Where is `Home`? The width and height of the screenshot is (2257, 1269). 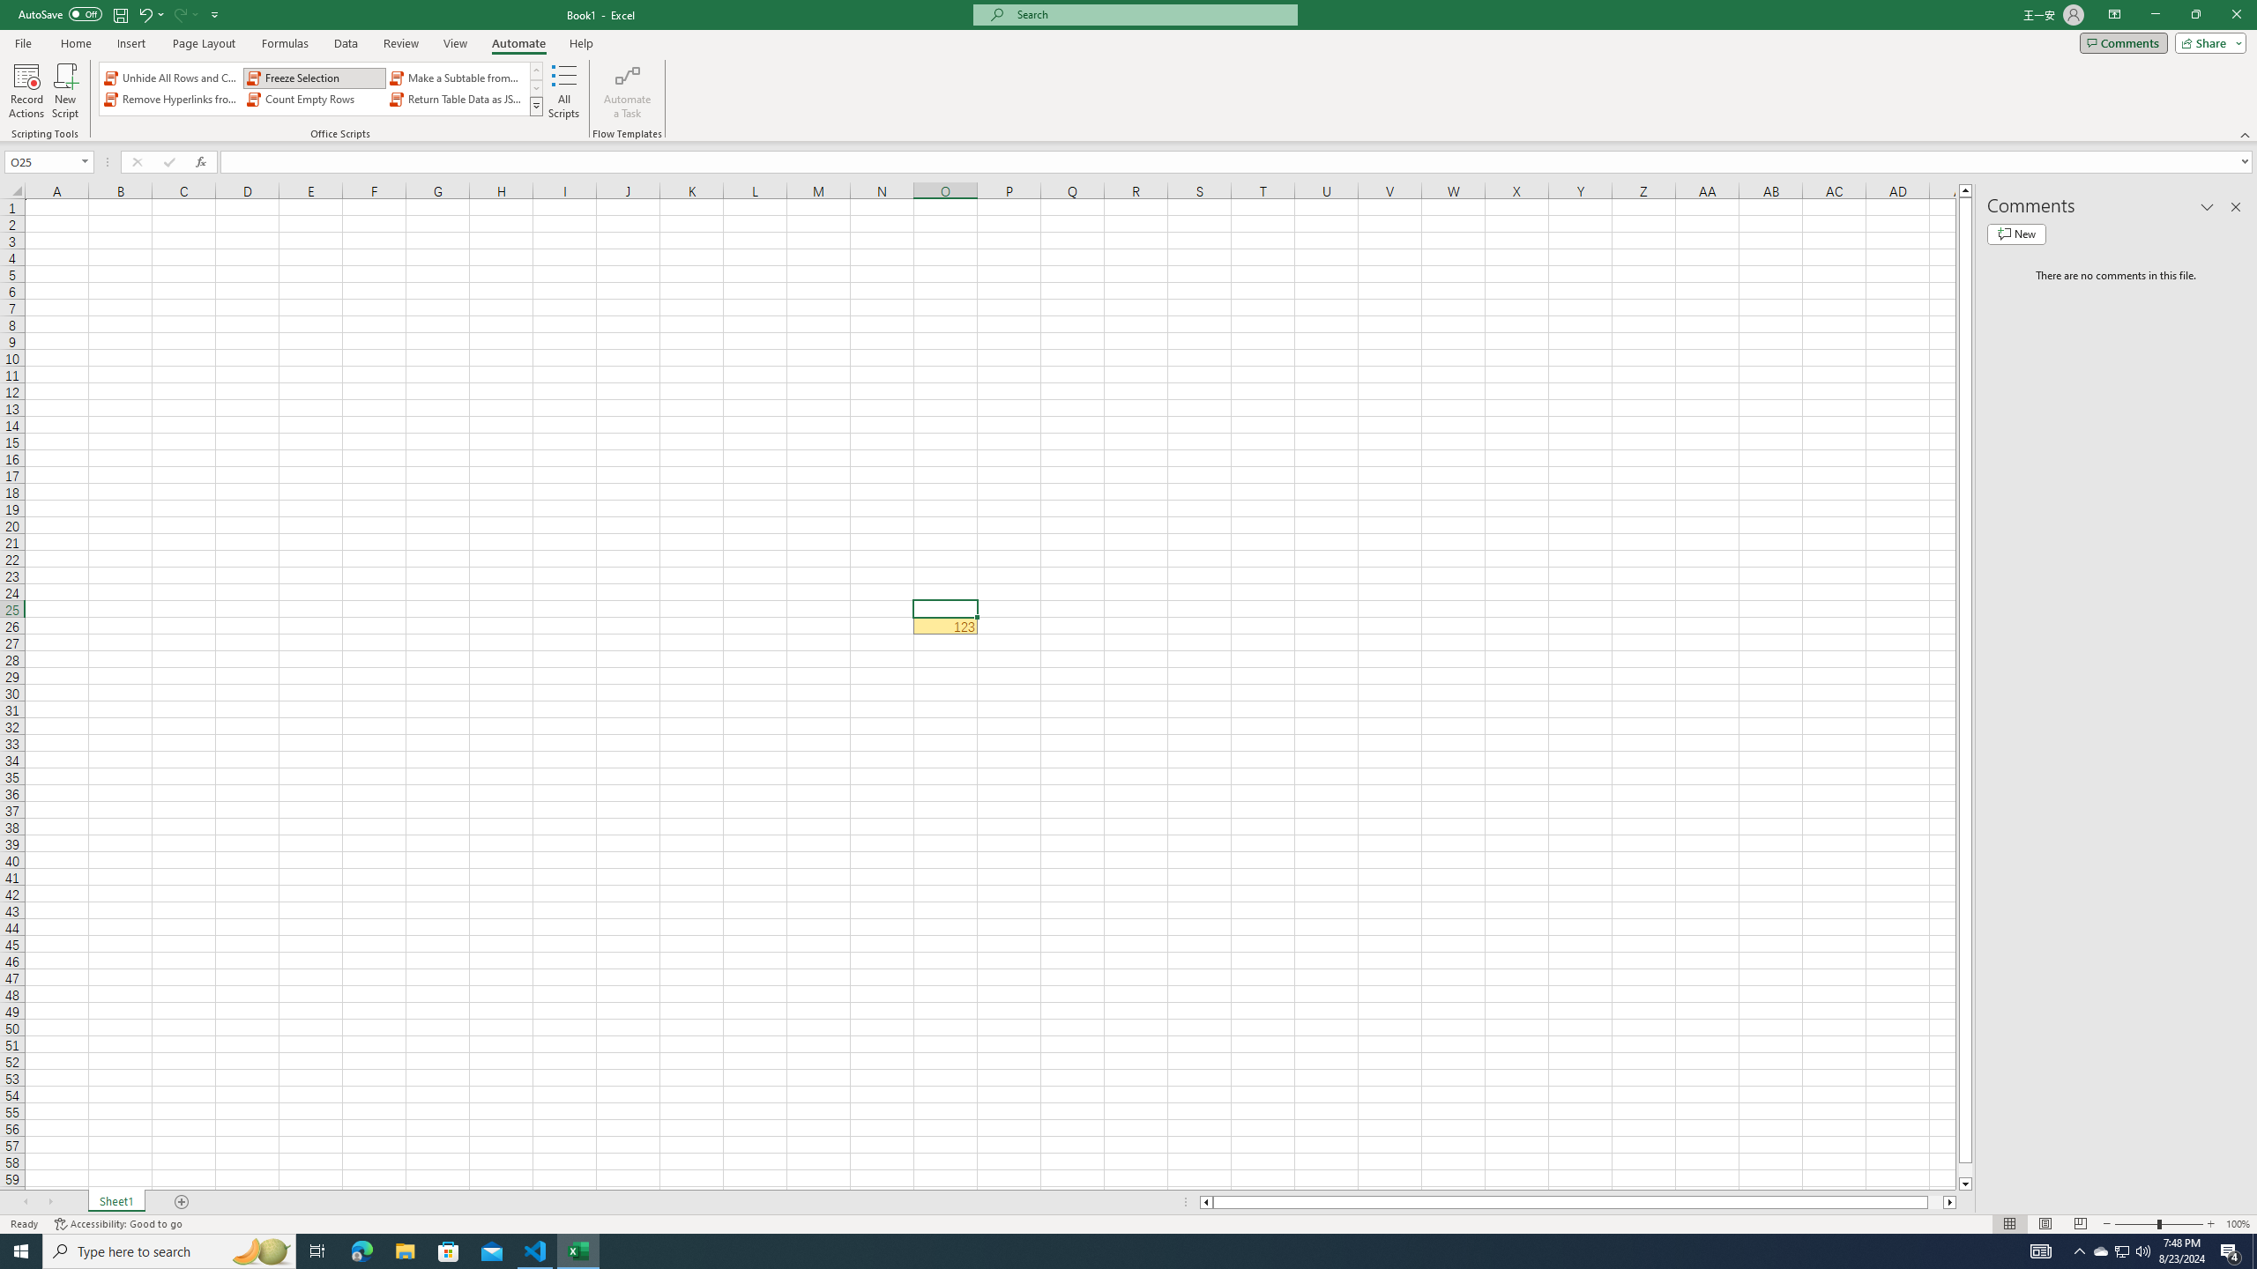 Home is located at coordinates (75, 43).